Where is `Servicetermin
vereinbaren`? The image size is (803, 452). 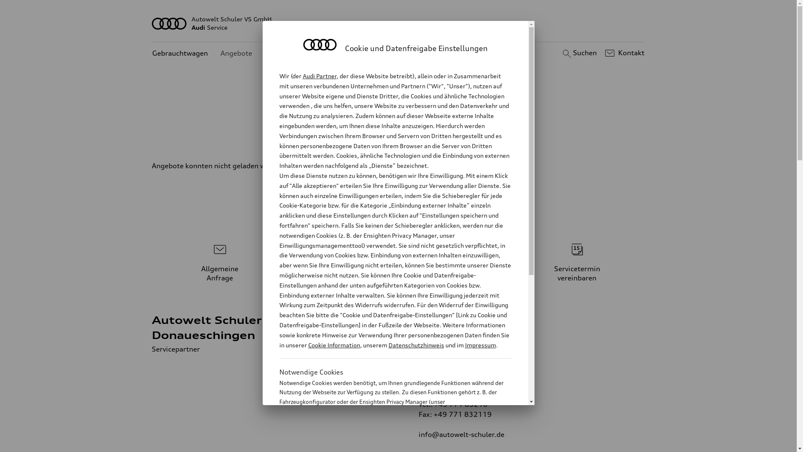
Servicetermin
vereinbaren is located at coordinates (577, 261).